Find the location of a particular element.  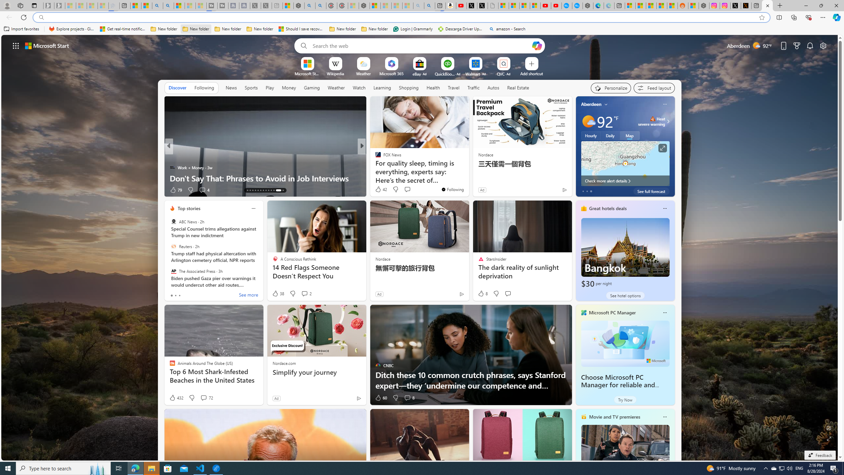

View comments 4 Comment is located at coordinates (204, 190).